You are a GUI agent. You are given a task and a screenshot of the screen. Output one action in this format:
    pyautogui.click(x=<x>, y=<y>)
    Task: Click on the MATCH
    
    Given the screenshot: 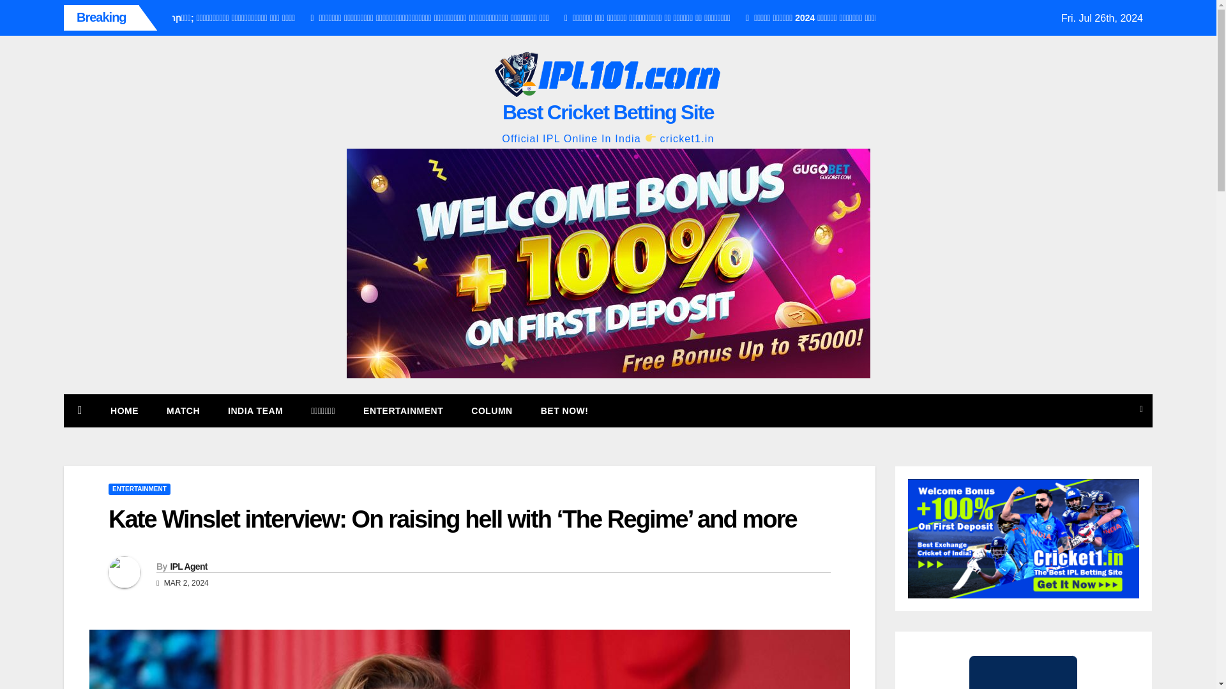 What is the action you would take?
    pyautogui.click(x=183, y=410)
    